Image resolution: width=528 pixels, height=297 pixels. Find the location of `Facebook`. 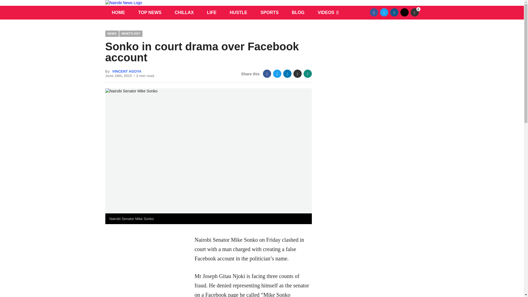

Facebook is located at coordinates (267, 73).